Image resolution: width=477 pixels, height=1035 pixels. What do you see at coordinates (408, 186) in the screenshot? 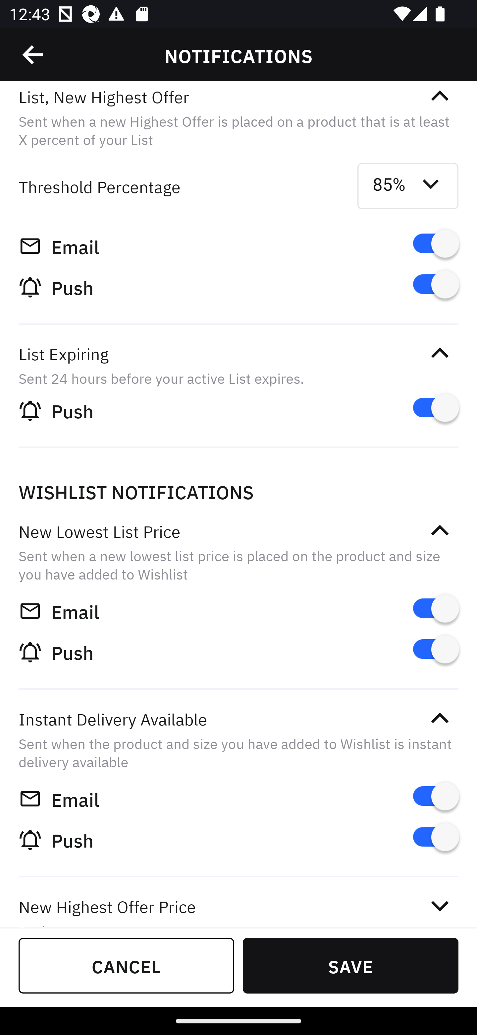
I see `85% ` at bounding box center [408, 186].